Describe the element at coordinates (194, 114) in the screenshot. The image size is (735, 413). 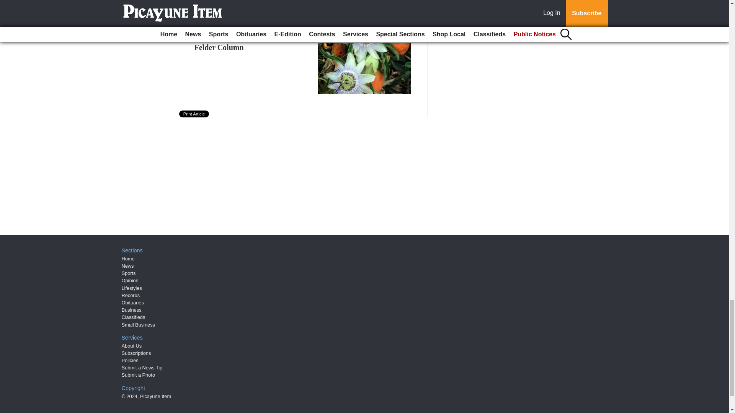
I see `Print Article` at that location.